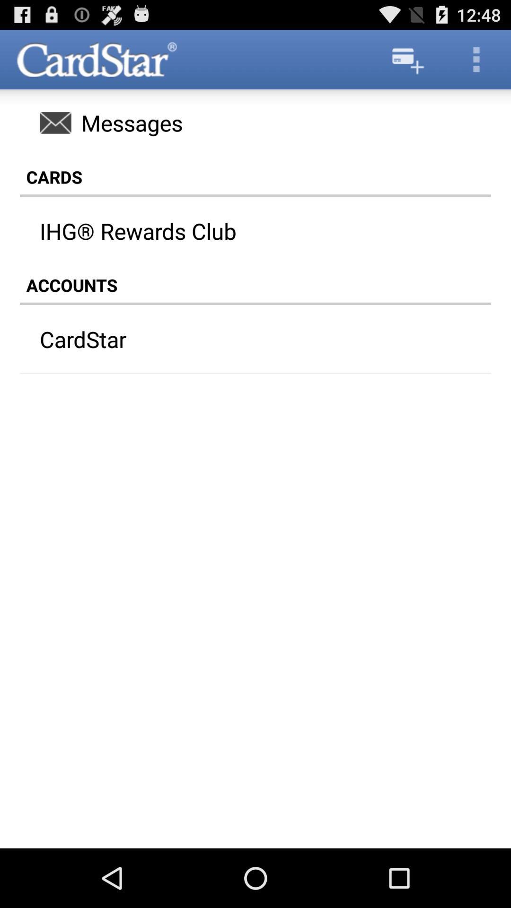 The height and width of the screenshot is (908, 511). Describe the element at coordinates (255, 122) in the screenshot. I see `launch messages app` at that location.